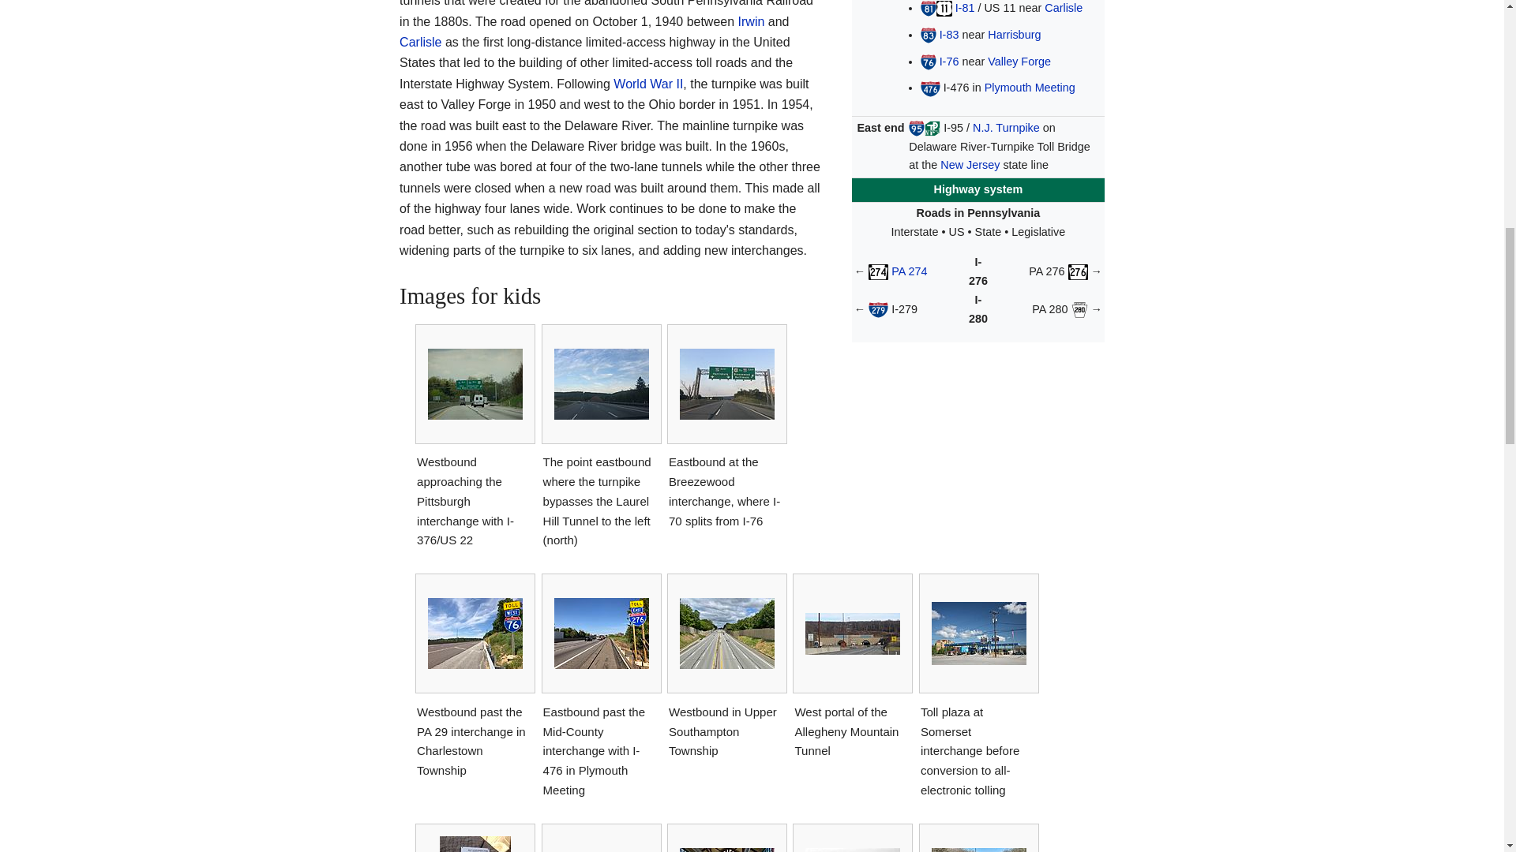 This screenshot has height=852, width=1516. What do you see at coordinates (1019, 62) in the screenshot?
I see `Valley Forge` at bounding box center [1019, 62].